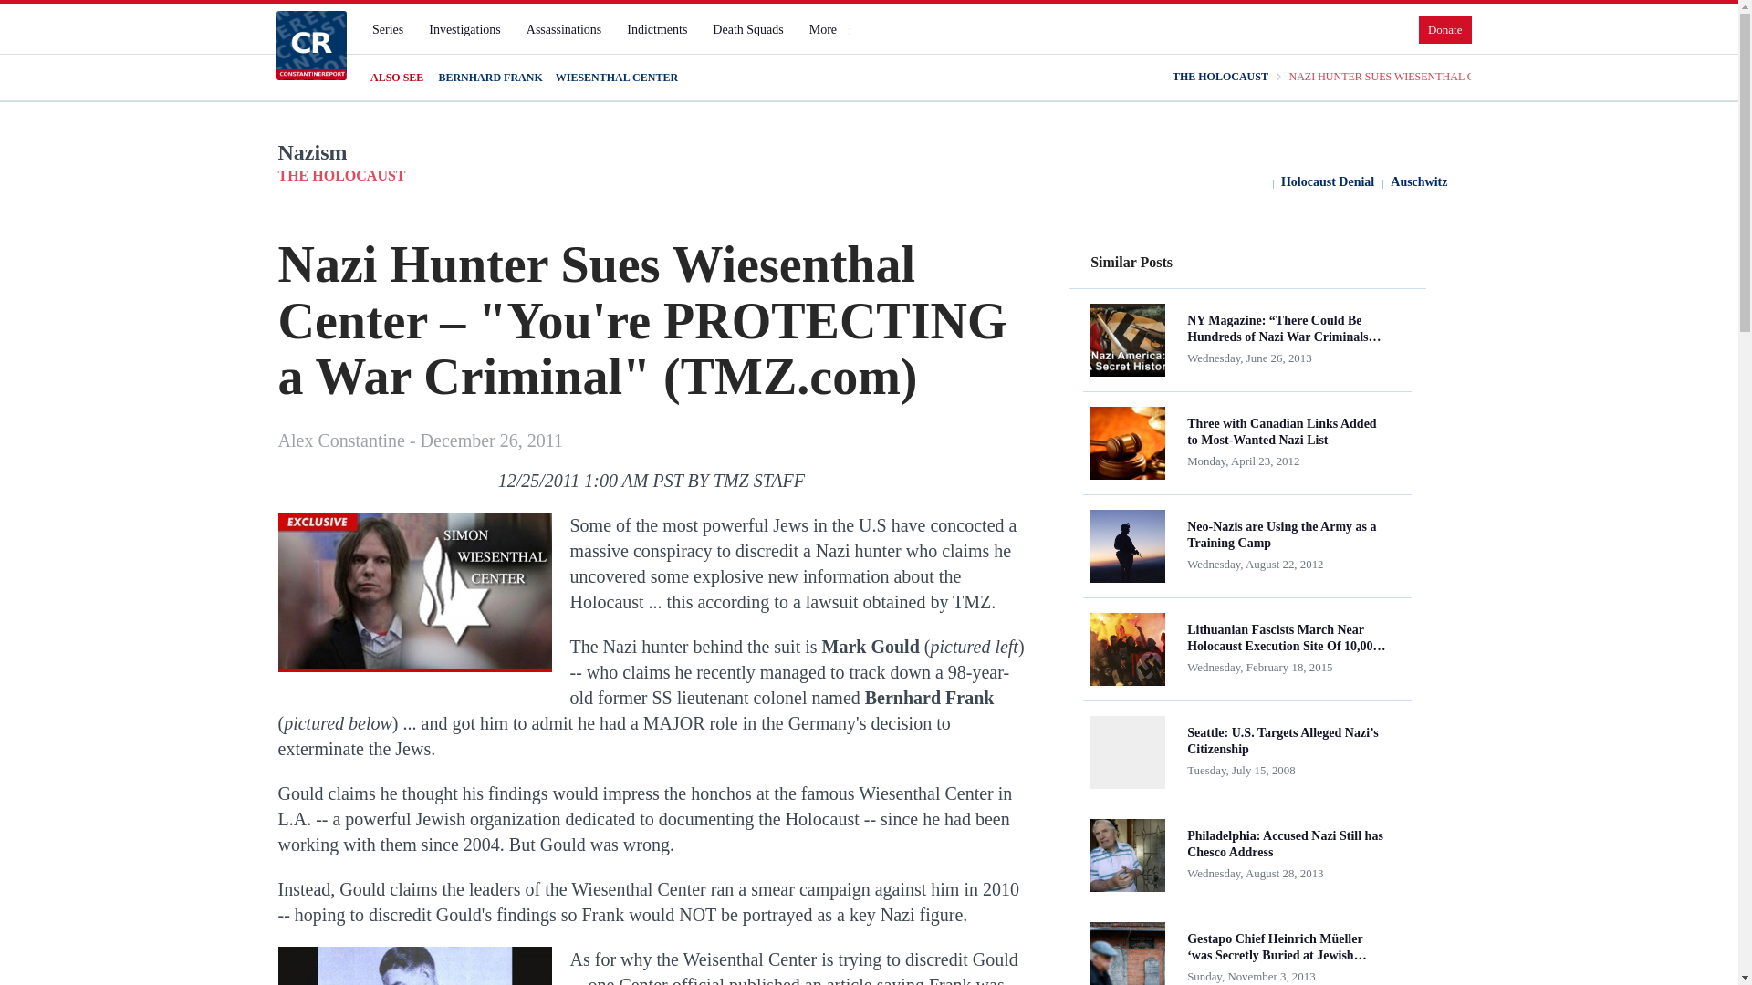 This screenshot has height=985, width=1752. What do you see at coordinates (489, 78) in the screenshot?
I see `BERNHARD FRANK` at bounding box center [489, 78].